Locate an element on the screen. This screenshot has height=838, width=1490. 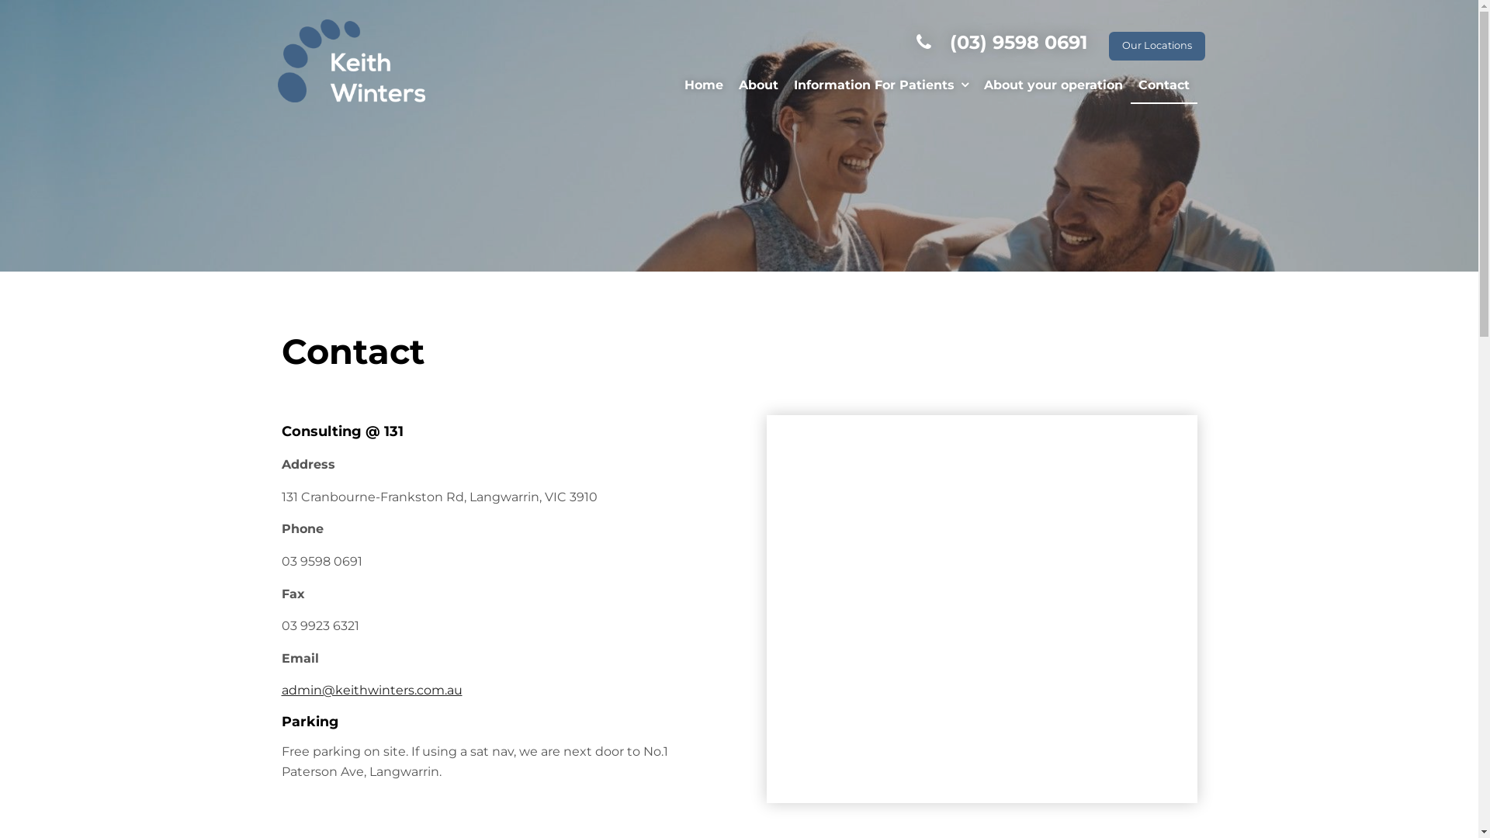
About your operation is located at coordinates (1054, 86).